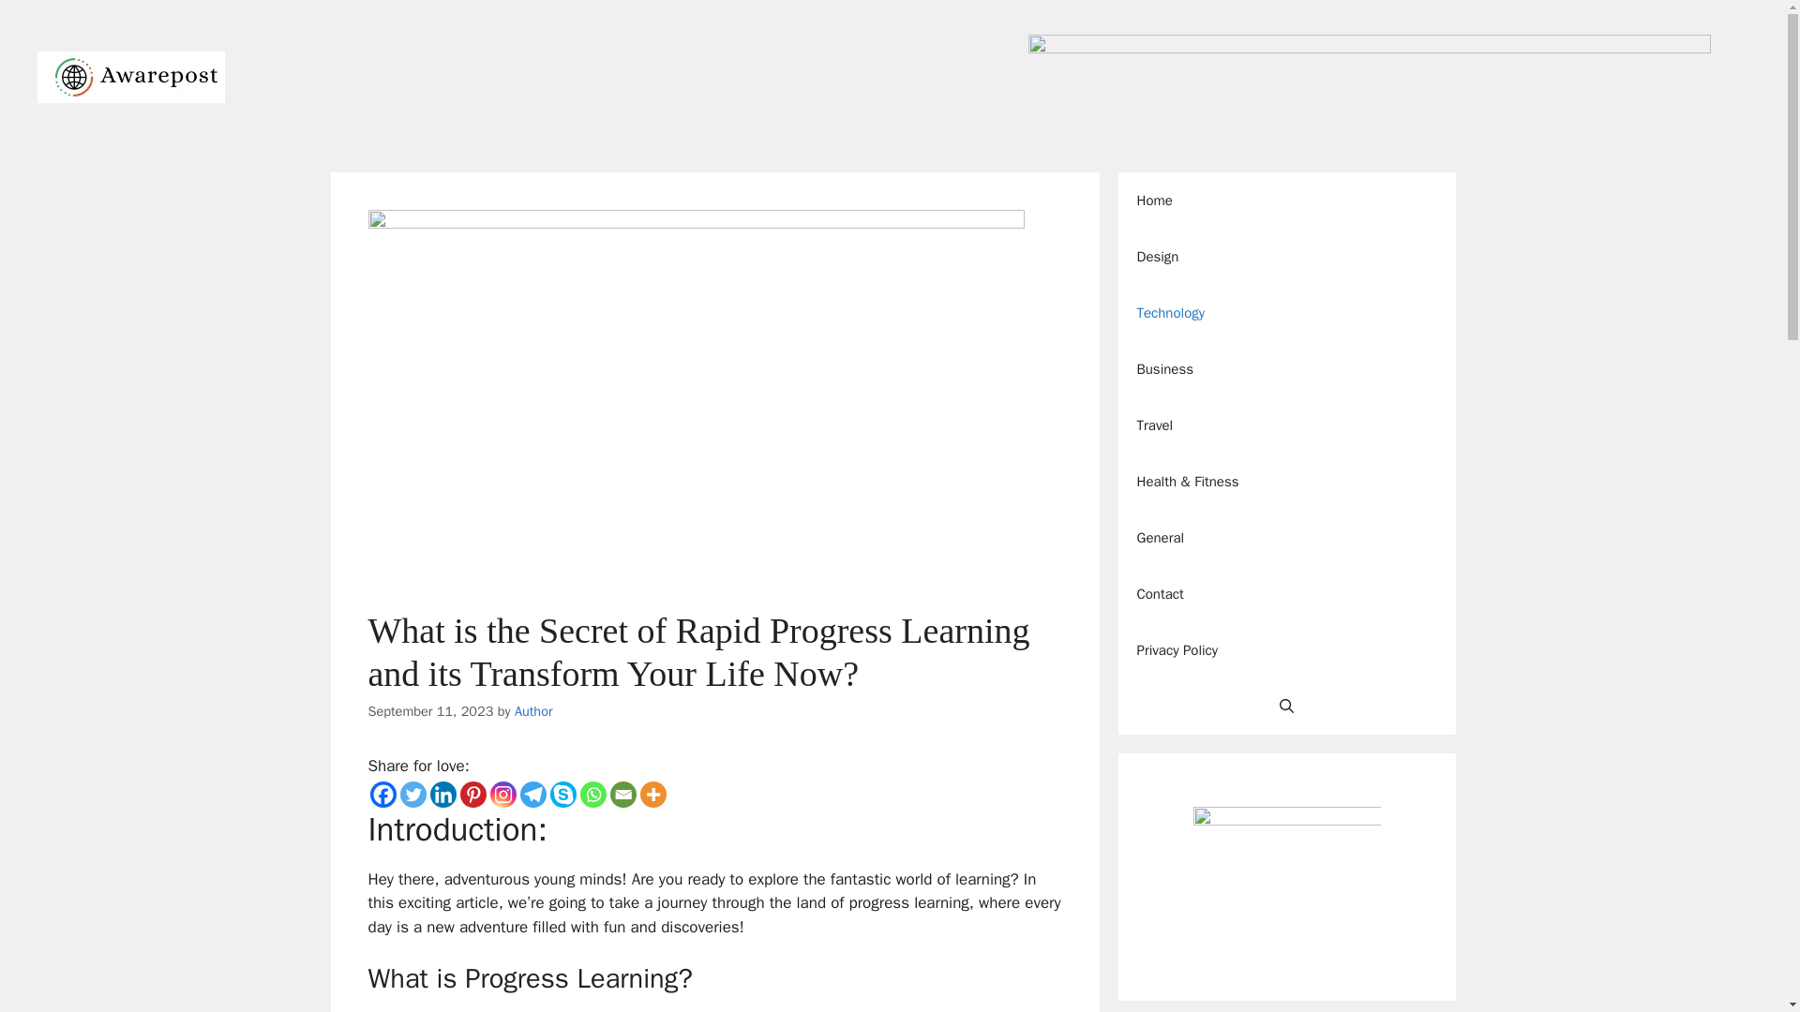 The width and height of the screenshot is (1800, 1012). Describe the element at coordinates (622, 794) in the screenshot. I see `Email` at that location.